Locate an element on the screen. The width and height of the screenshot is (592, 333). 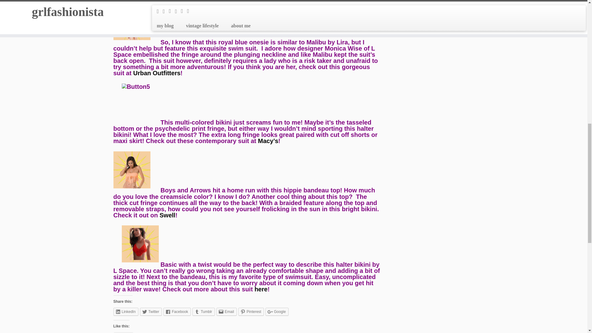
LinkedIn is located at coordinates (126, 311).